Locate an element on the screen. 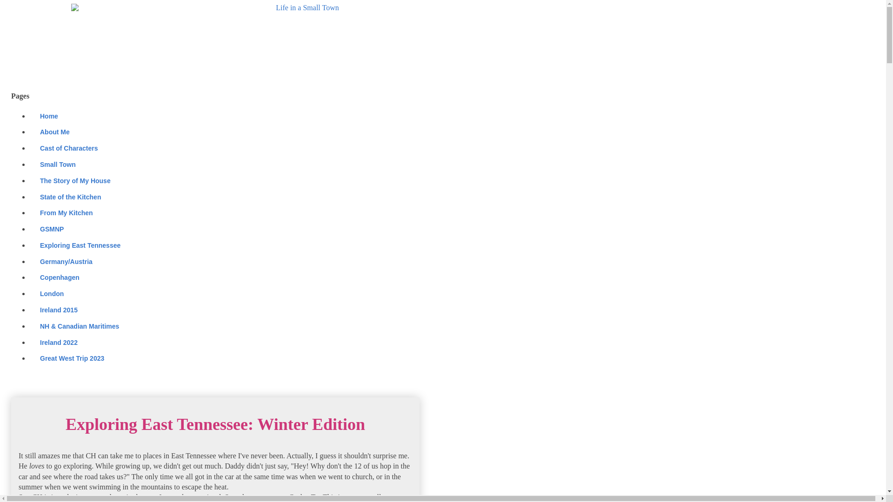 This screenshot has height=502, width=893. The Story of My House is located at coordinates (75, 180).